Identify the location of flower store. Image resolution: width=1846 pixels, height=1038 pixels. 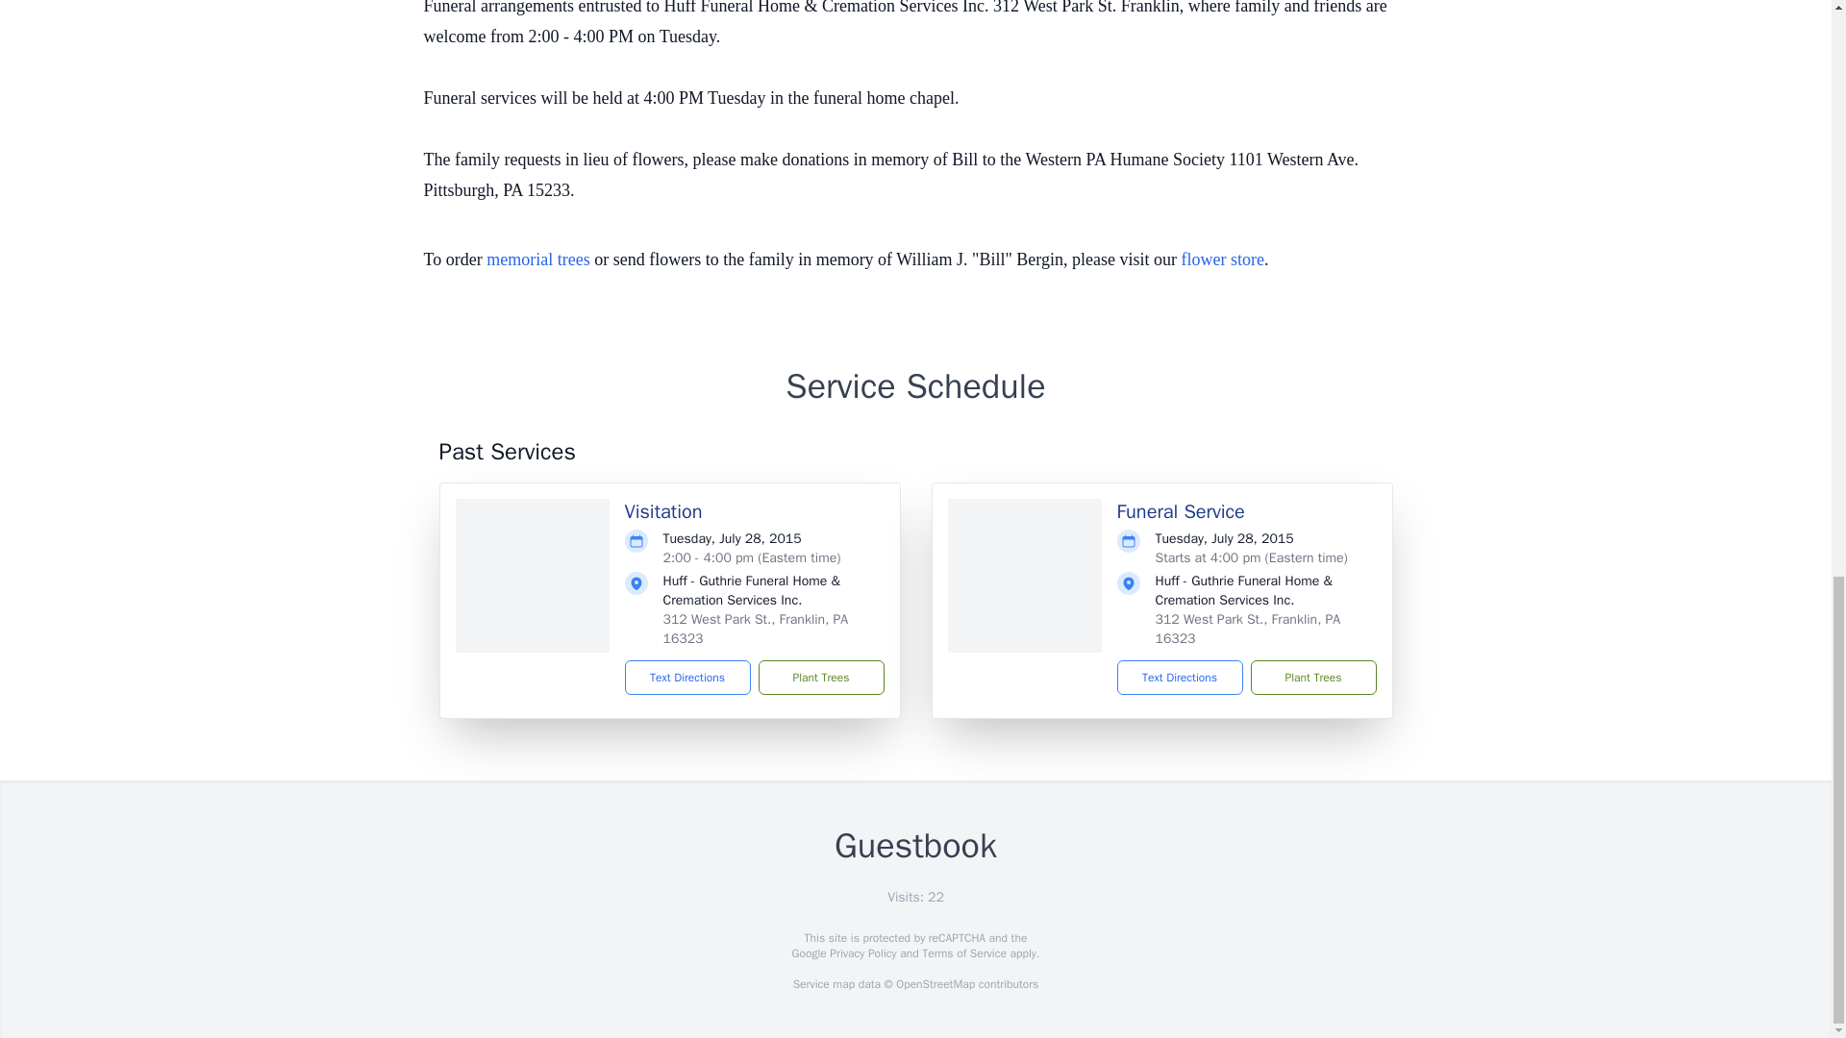
(1221, 259).